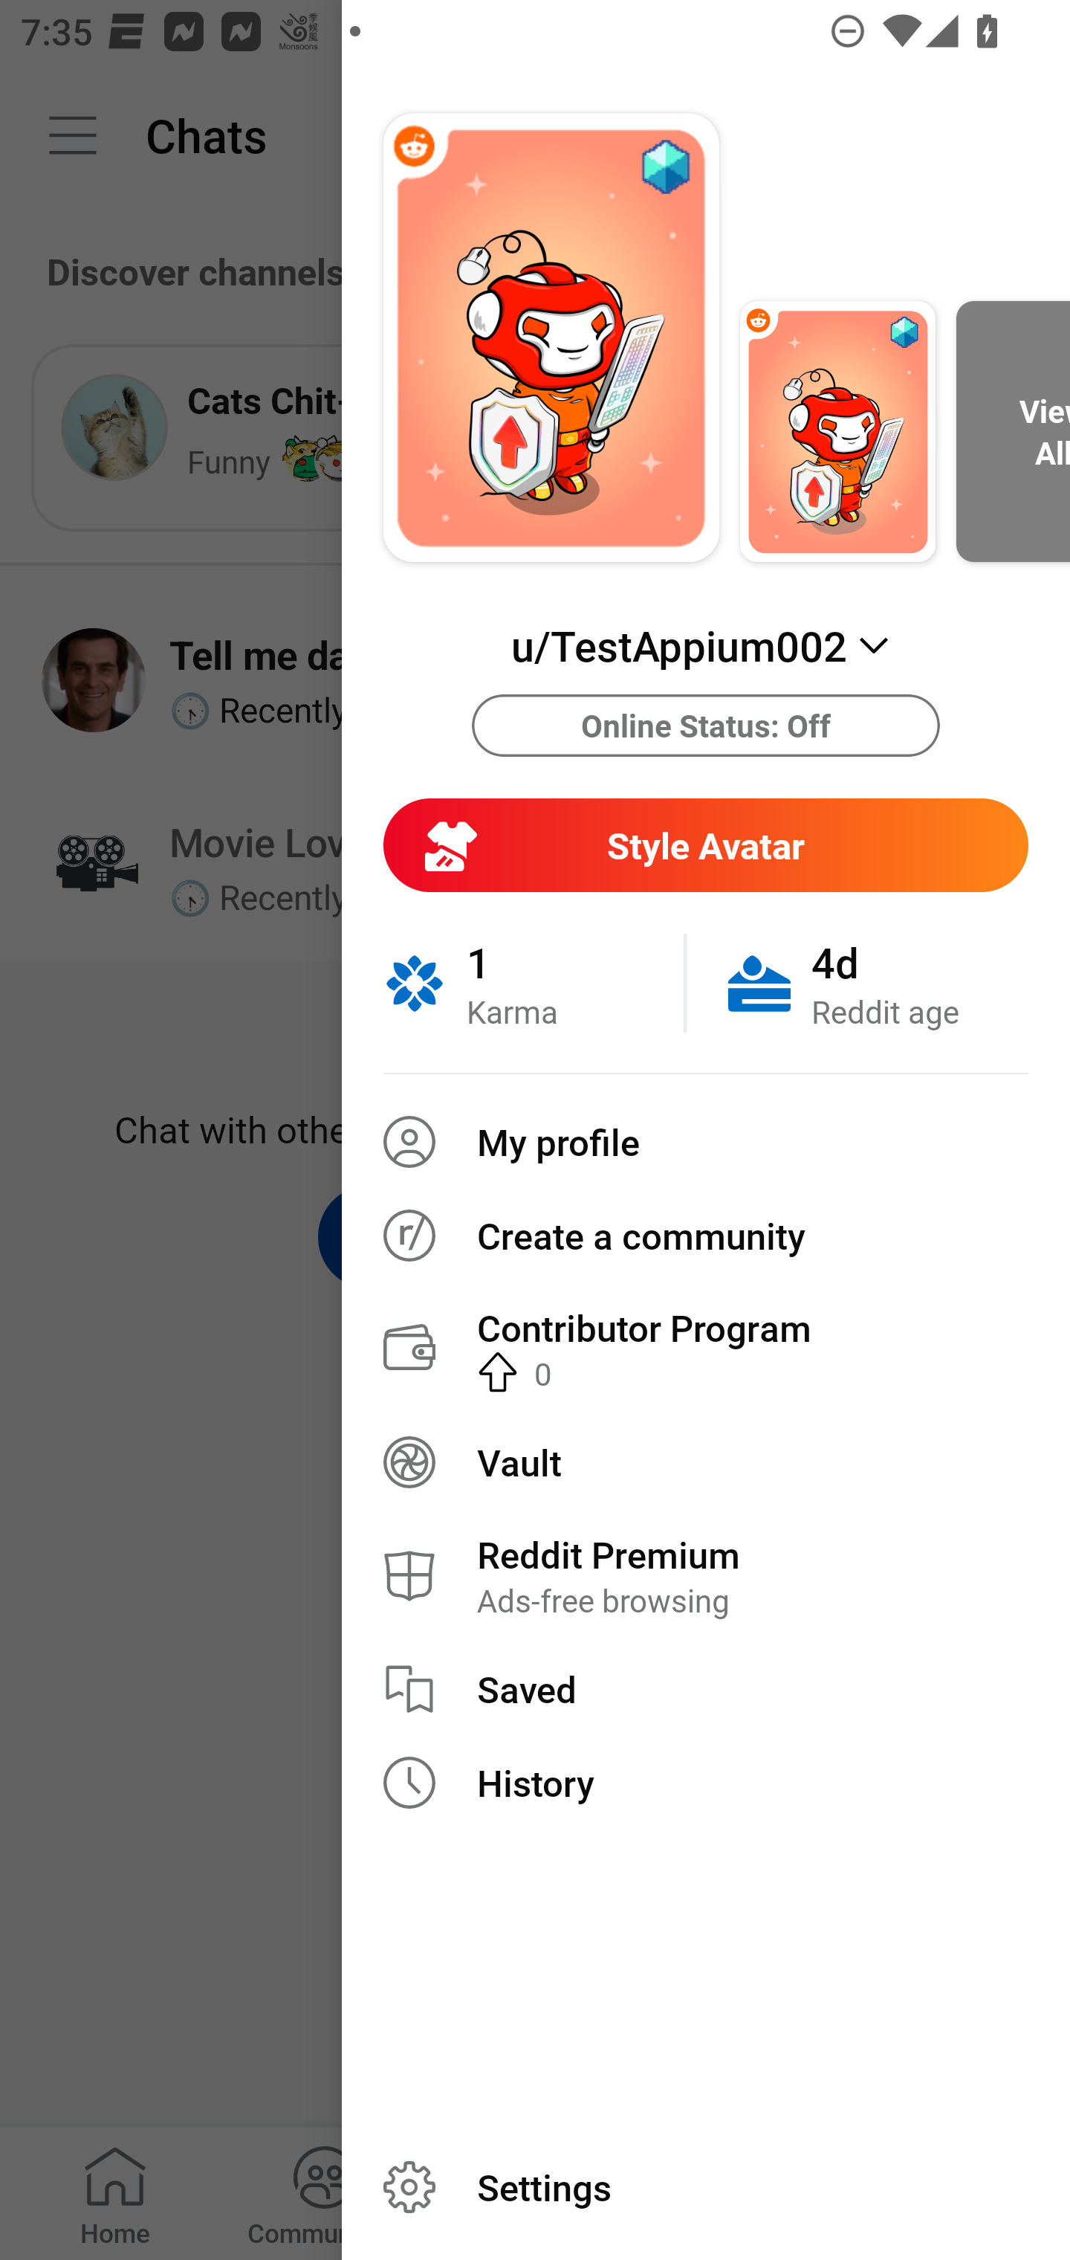  What do you see at coordinates (534, 983) in the screenshot?
I see `1 Karma 1 Karma` at bounding box center [534, 983].